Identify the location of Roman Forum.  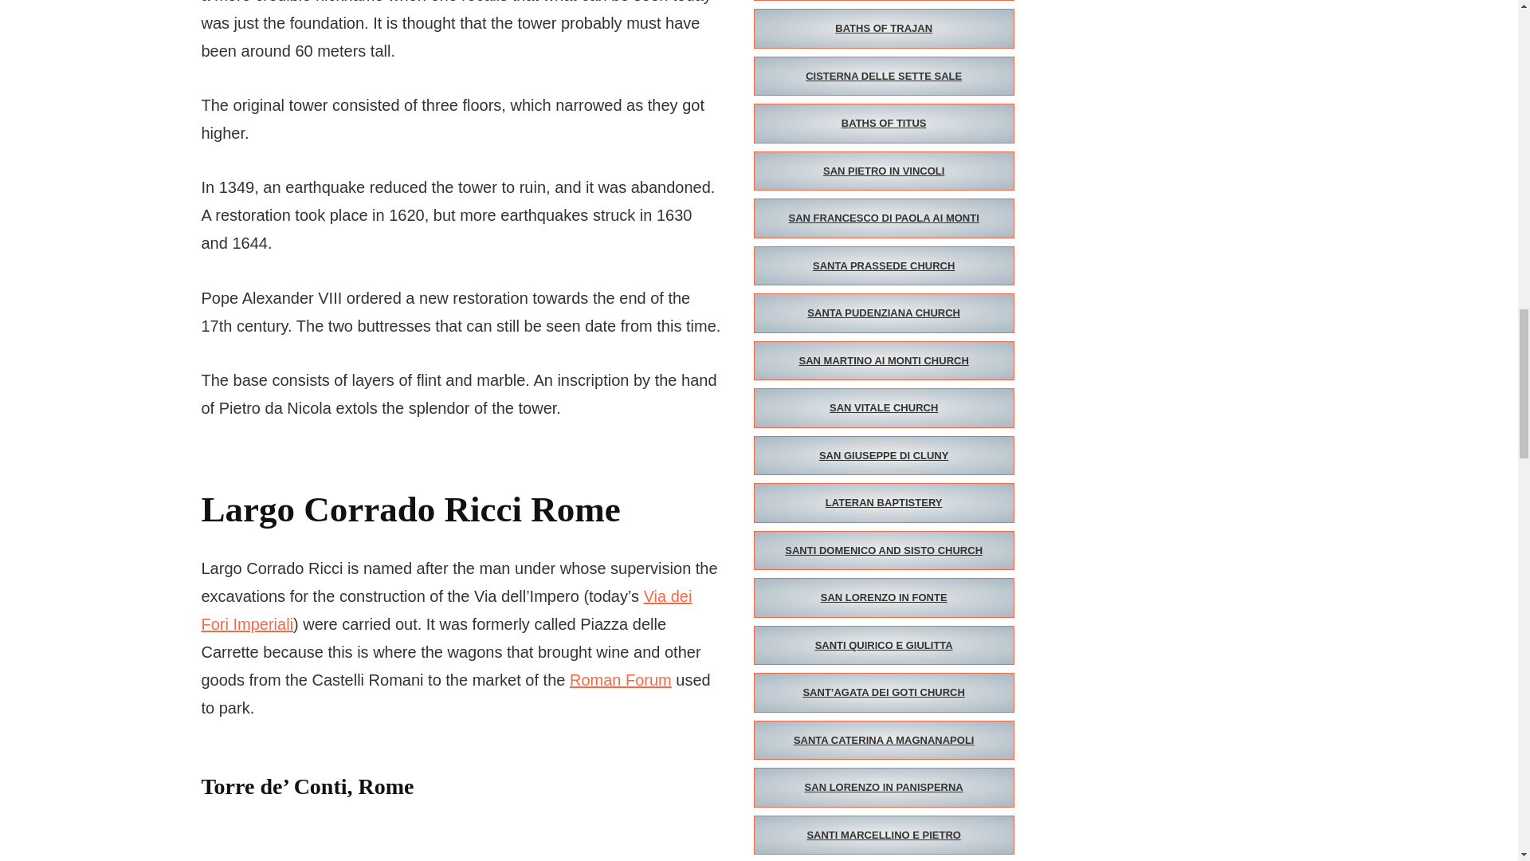
(620, 680).